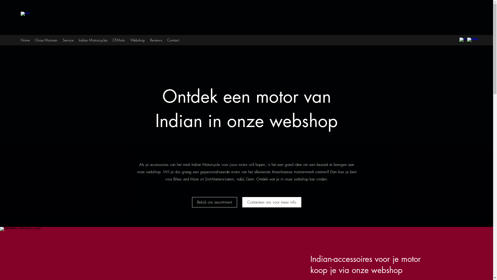 The width and height of the screenshot is (497, 280). Describe the element at coordinates (156, 40) in the screenshot. I see `Reviews` at that location.